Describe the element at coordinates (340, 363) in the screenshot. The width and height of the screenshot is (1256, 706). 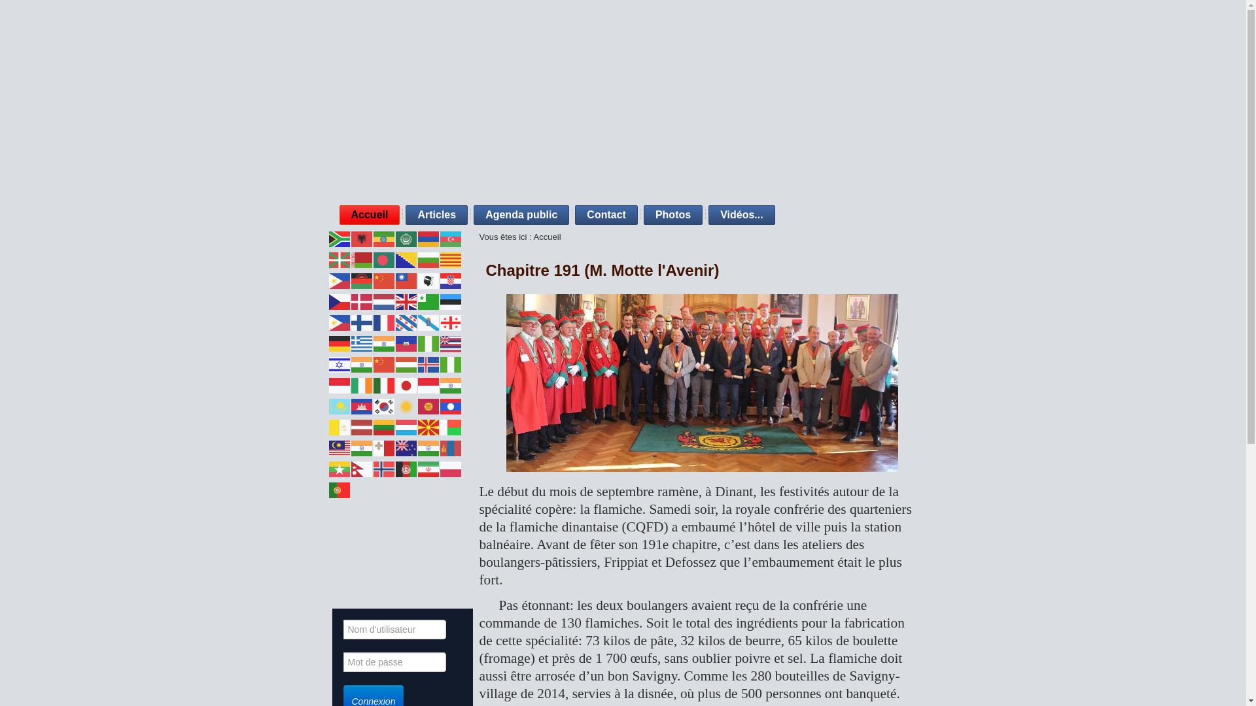
I see `Hebrew` at that location.